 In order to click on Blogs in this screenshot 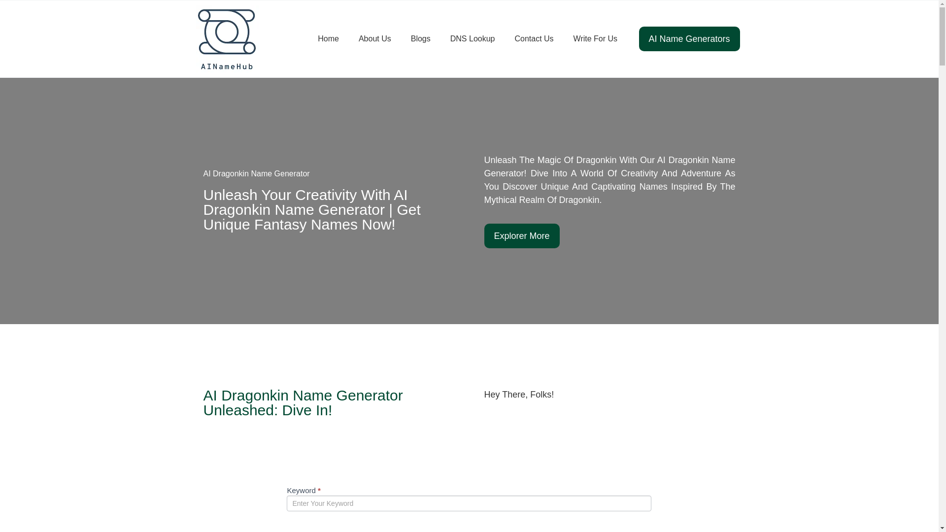, I will do `click(421, 38)`.